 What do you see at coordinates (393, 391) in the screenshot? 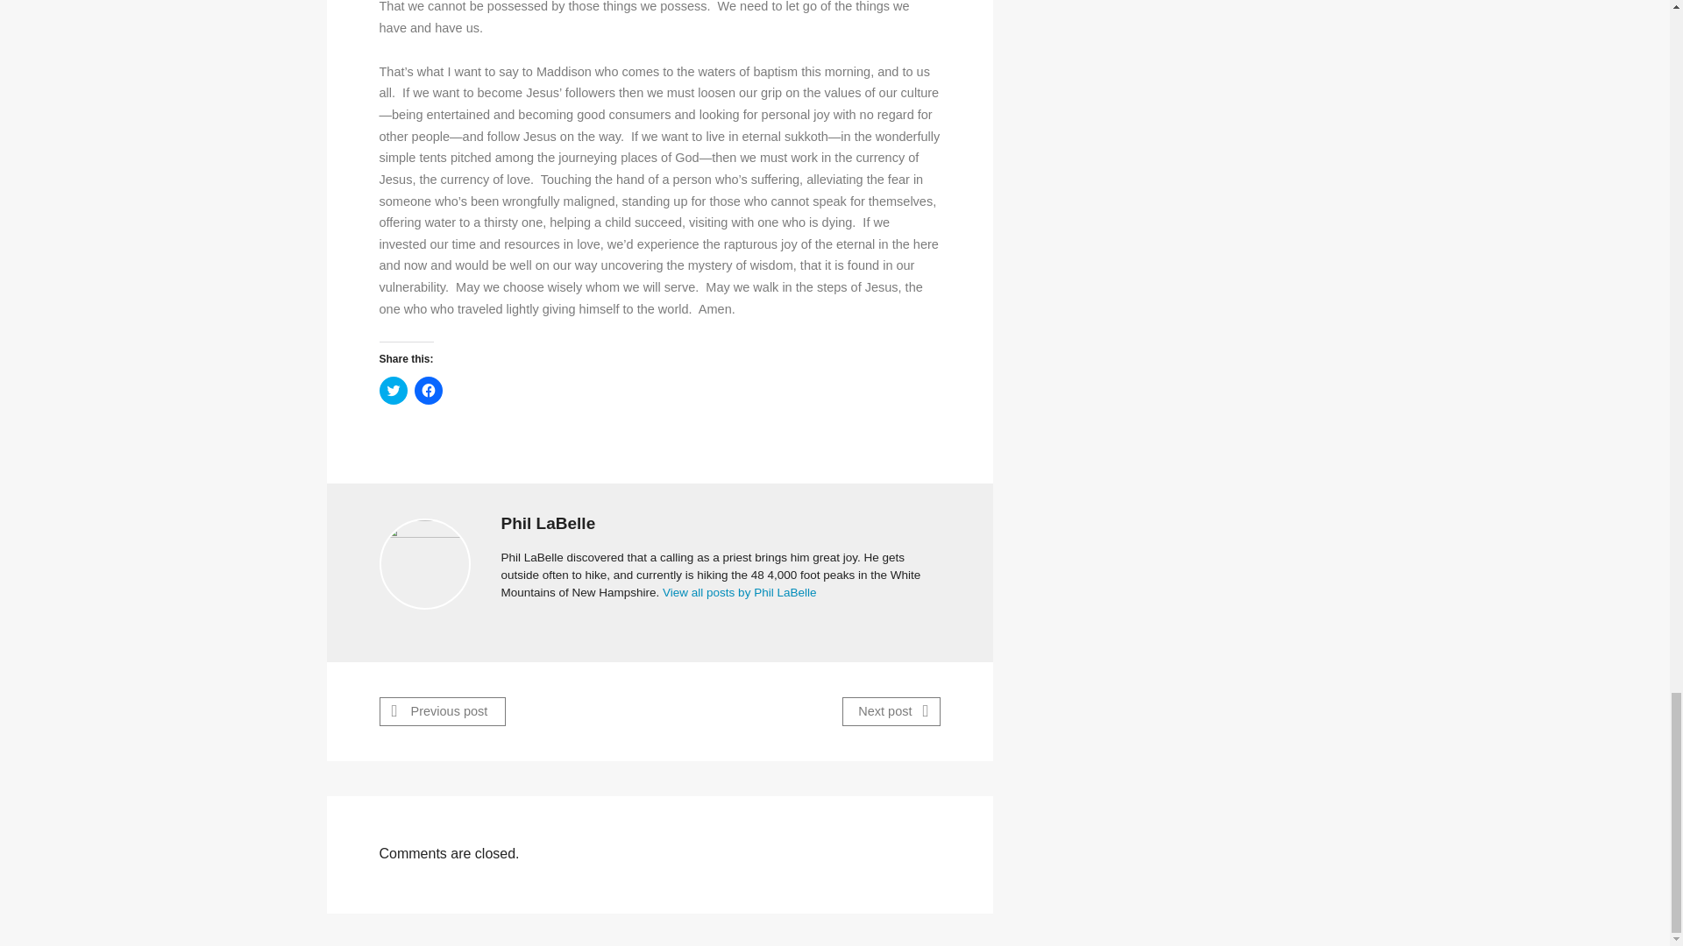
I see `Click to share on Twitter` at bounding box center [393, 391].